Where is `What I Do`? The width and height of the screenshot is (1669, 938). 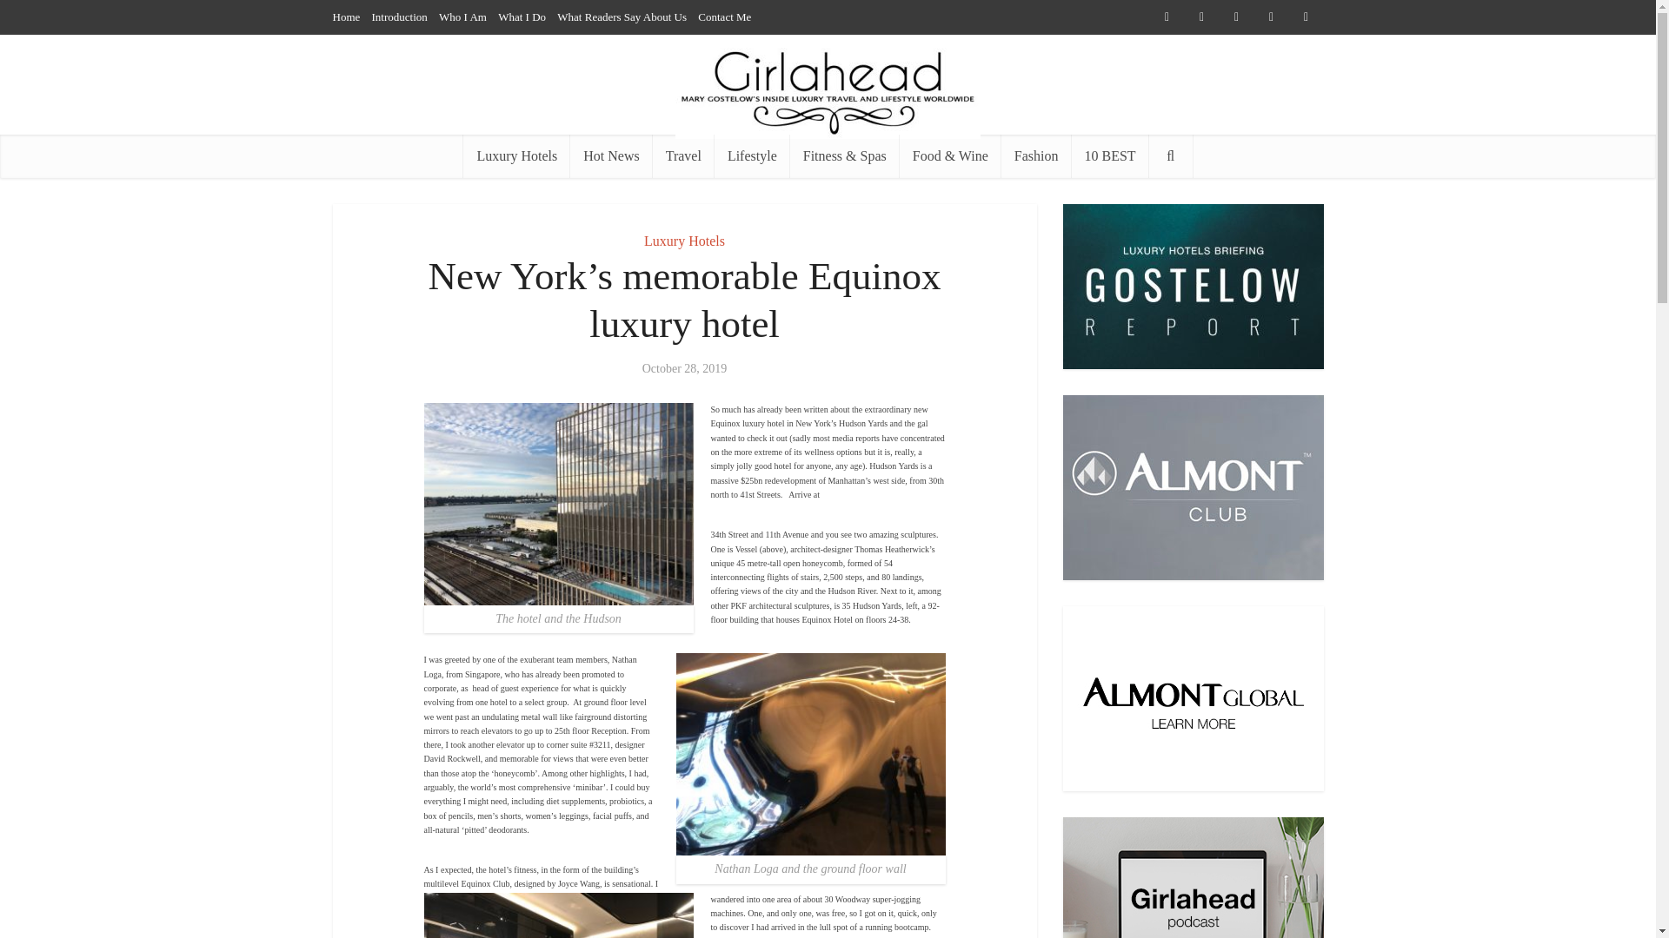
What I Do is located at coordinates (522, 17).